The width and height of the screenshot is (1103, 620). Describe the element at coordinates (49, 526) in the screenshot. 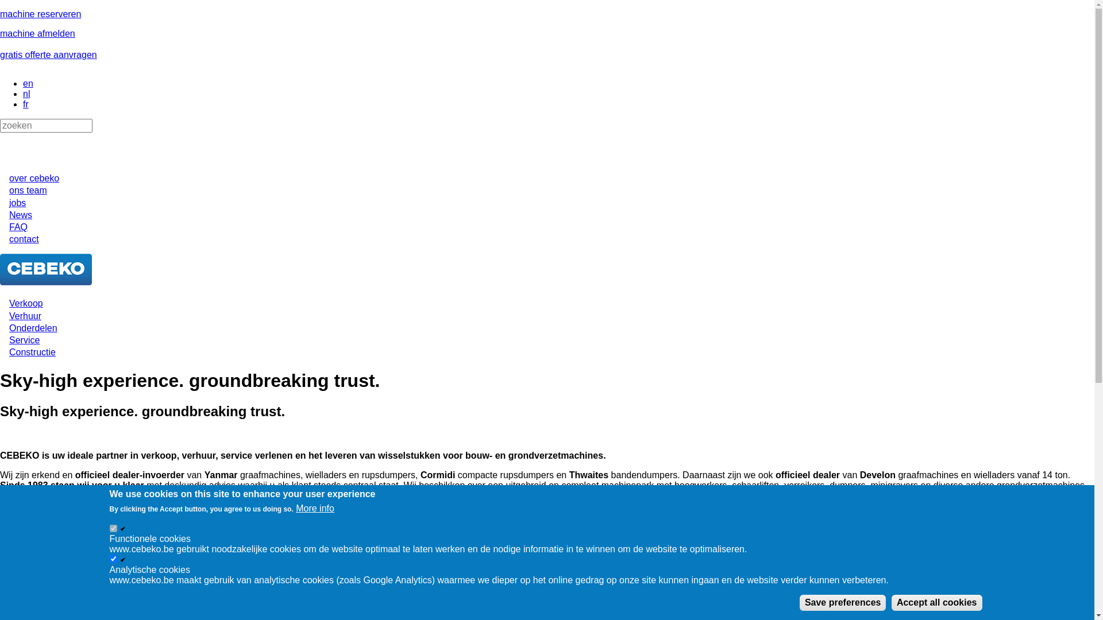

I see `Kom hier meer te weten` at that location.